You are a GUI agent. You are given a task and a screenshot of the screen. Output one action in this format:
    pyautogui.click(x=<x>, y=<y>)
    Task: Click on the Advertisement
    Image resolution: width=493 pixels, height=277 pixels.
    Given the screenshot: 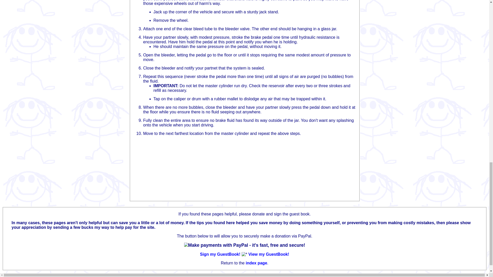 What is the action you would take?
    pyautogui.click(x=226, y=185)
    